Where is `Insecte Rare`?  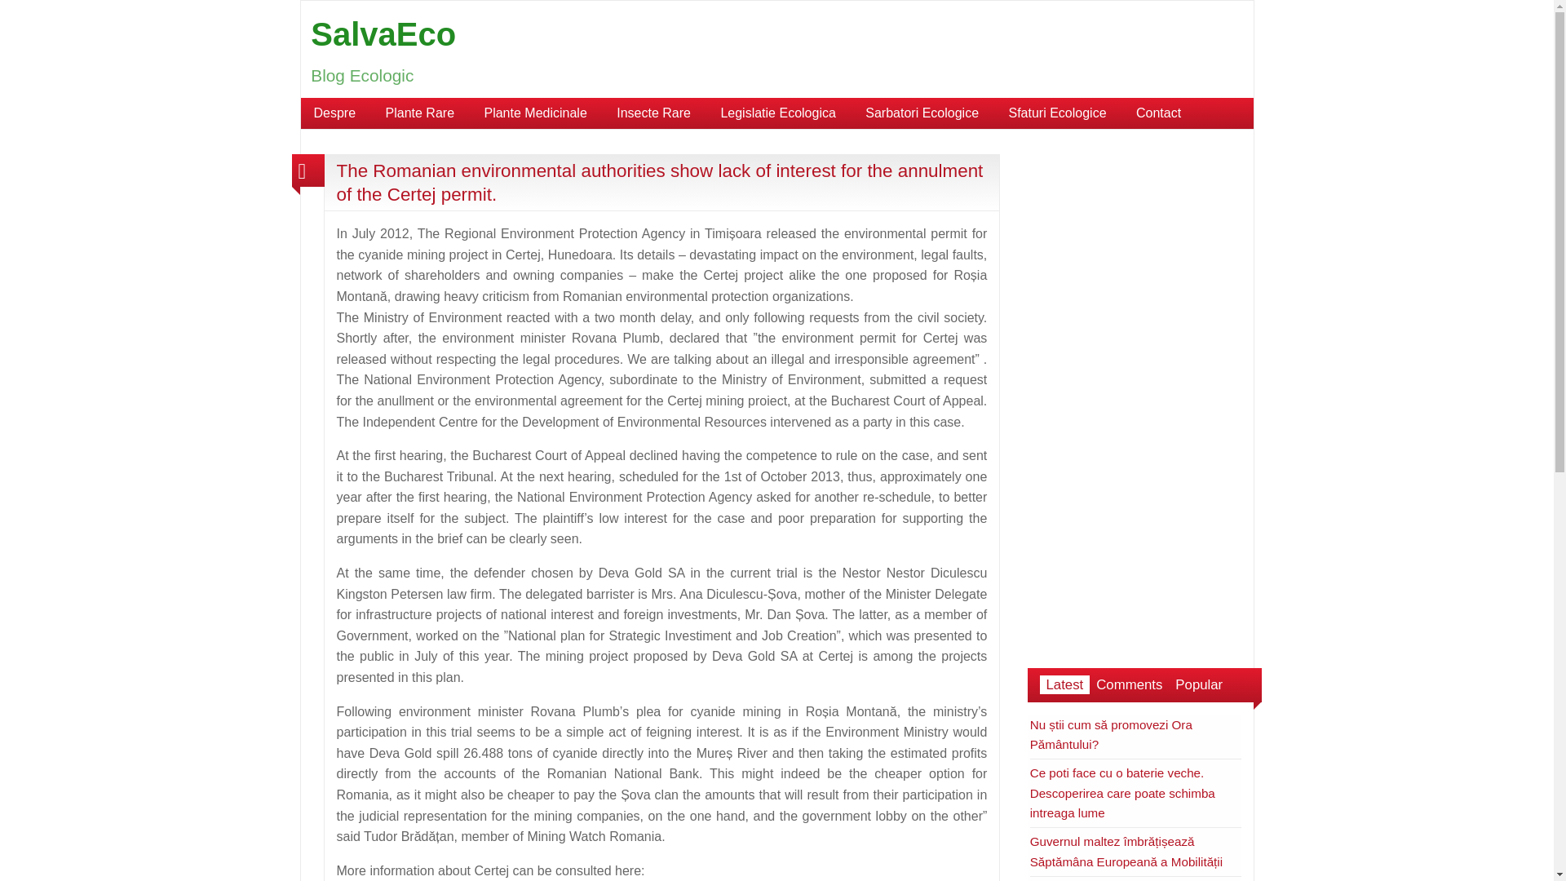 Insecte Rare is located at coordinates (652, 113).